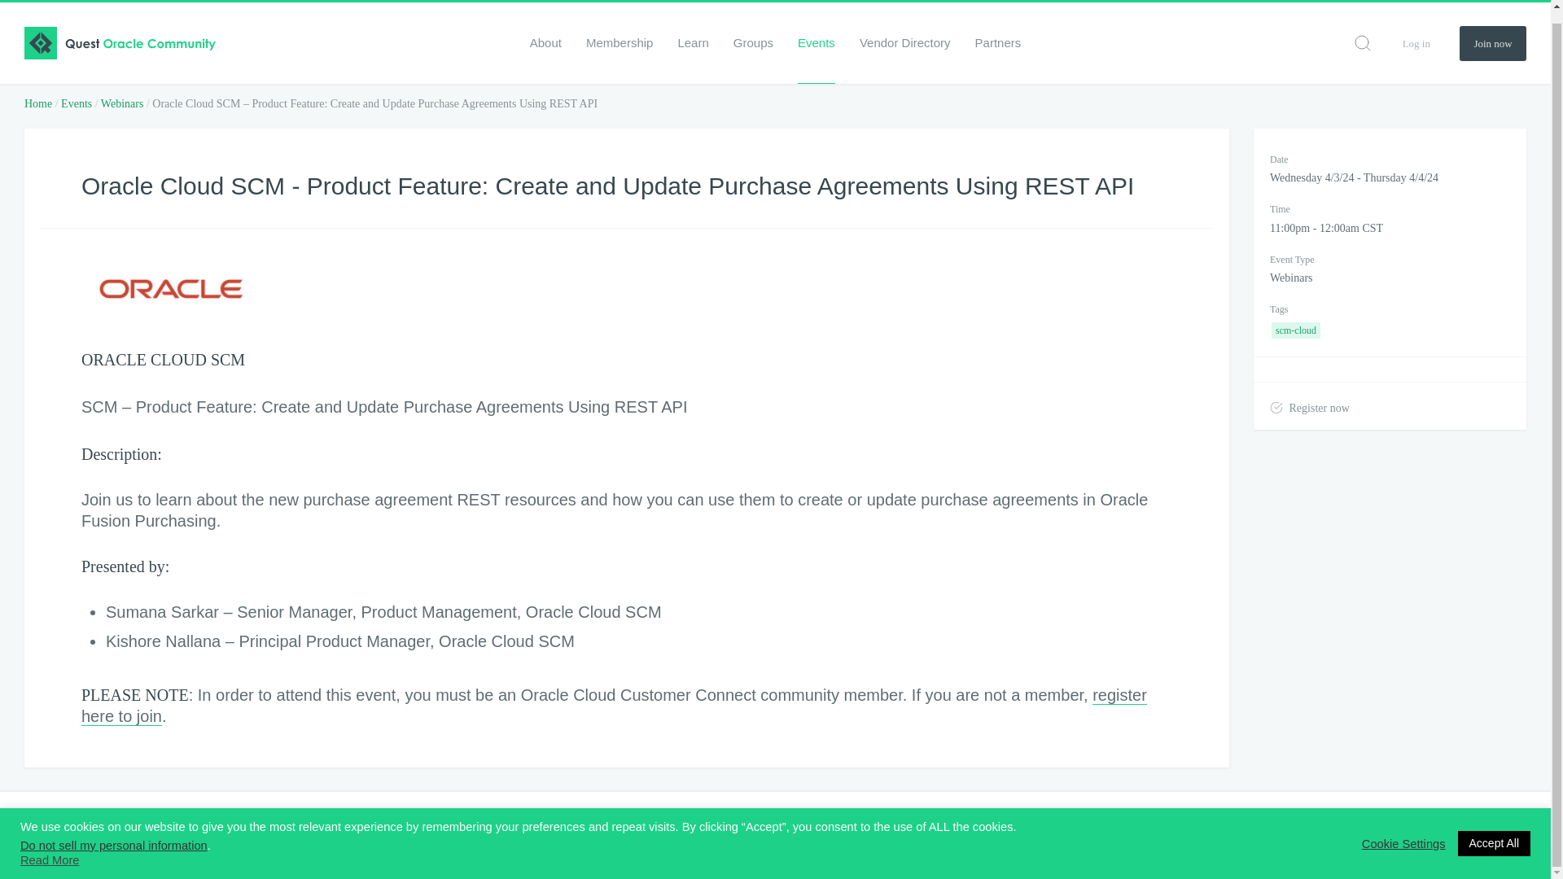 The height and width of the screenshot is (879, 1563). Describe the element at coordinates (379, 835) in the screenshot. I see `DEI Statement` at that location.